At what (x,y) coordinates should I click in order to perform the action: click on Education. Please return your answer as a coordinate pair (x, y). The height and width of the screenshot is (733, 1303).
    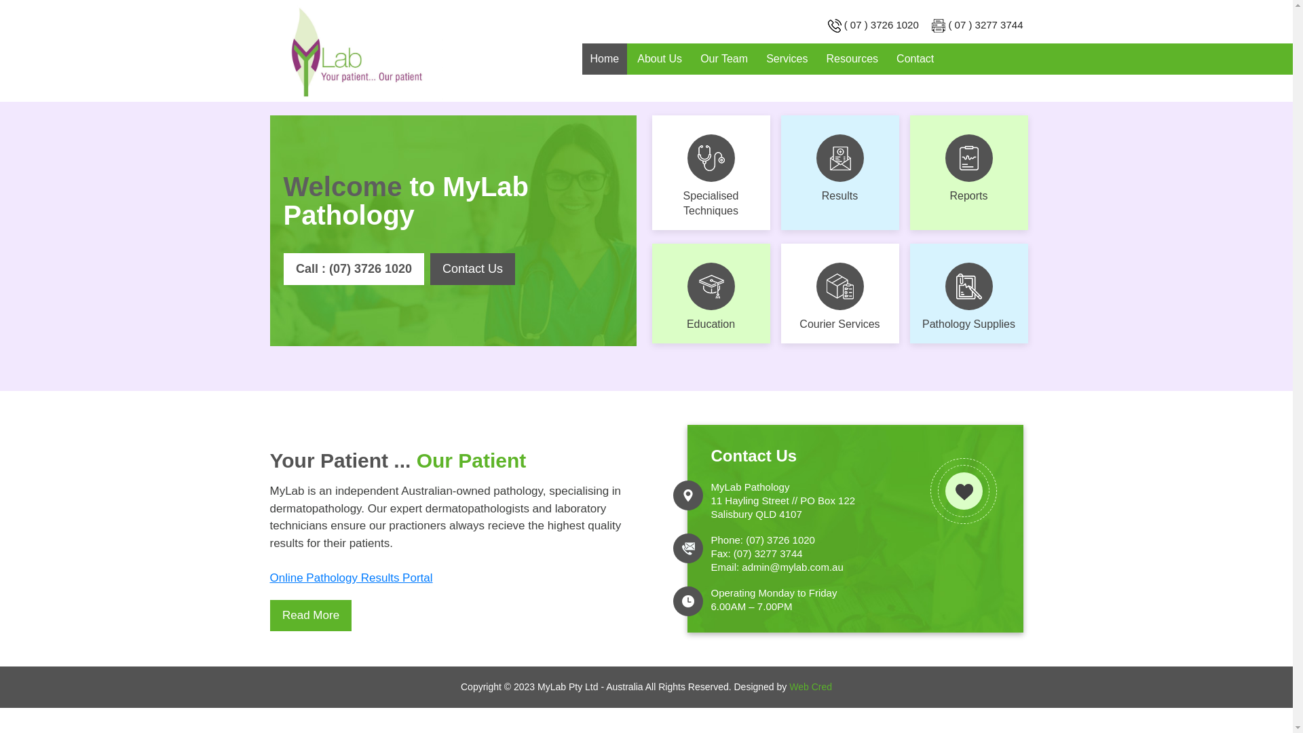
    Looking at the image, I should click on (711, 293).